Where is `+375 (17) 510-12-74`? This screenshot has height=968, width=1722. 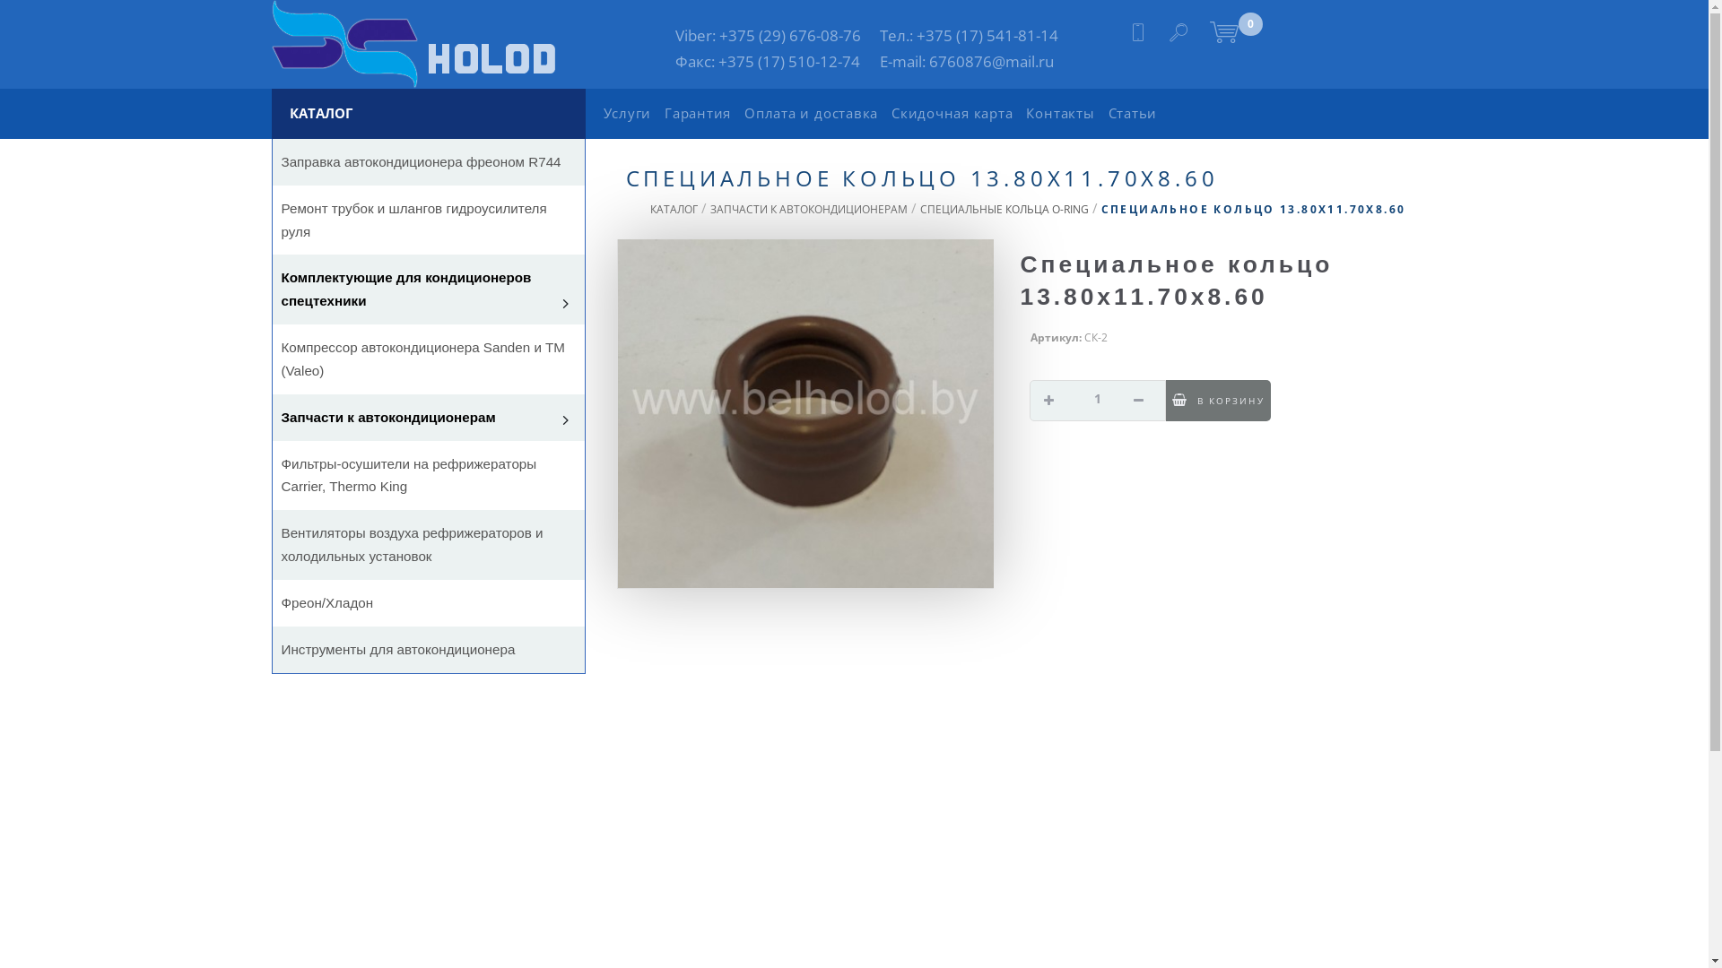 +375 (17) 510-12-74 is located at coordinates (789, 61).